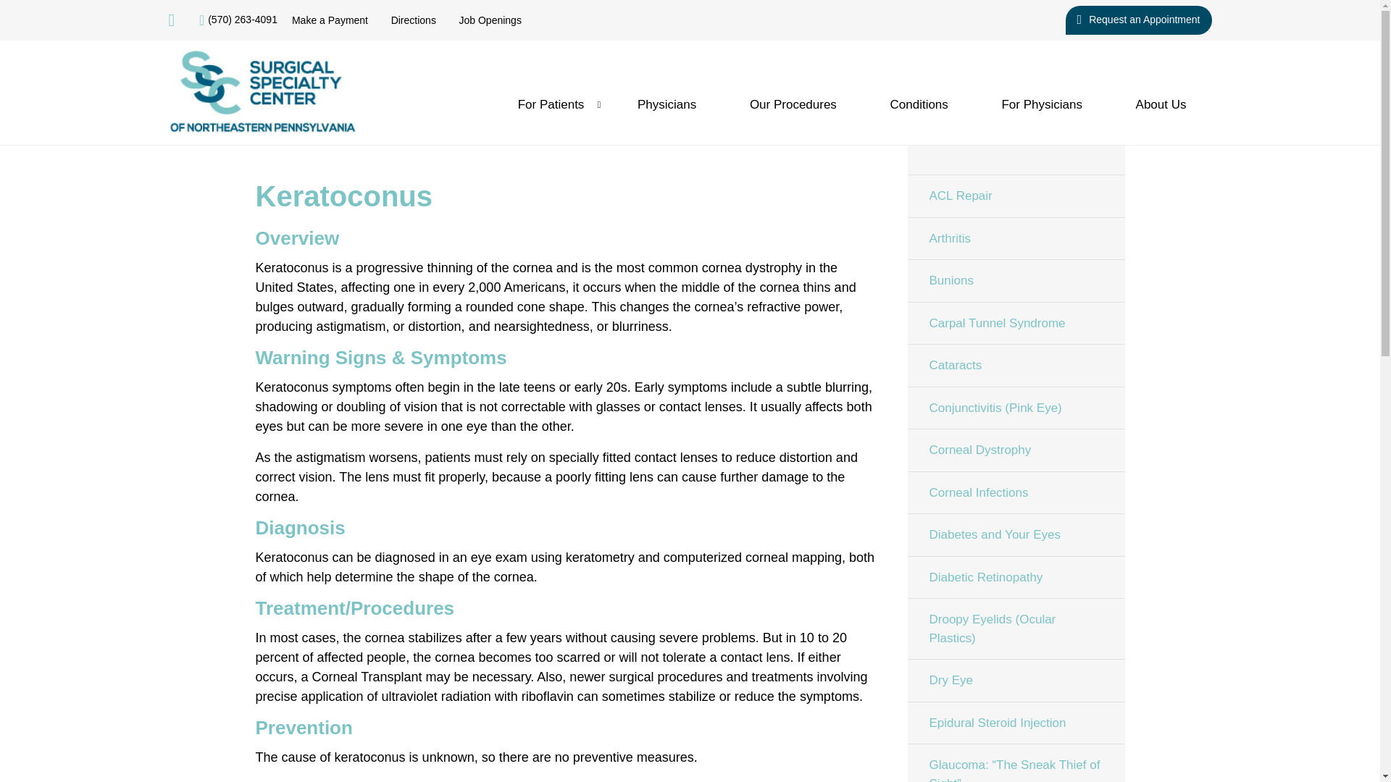 Image resolution: width=1391 pixels, height=782 pixels. What do you see at coordinates (551, 104) in the screenshot?
I see `For Patients` at bounding box center [551, 104].